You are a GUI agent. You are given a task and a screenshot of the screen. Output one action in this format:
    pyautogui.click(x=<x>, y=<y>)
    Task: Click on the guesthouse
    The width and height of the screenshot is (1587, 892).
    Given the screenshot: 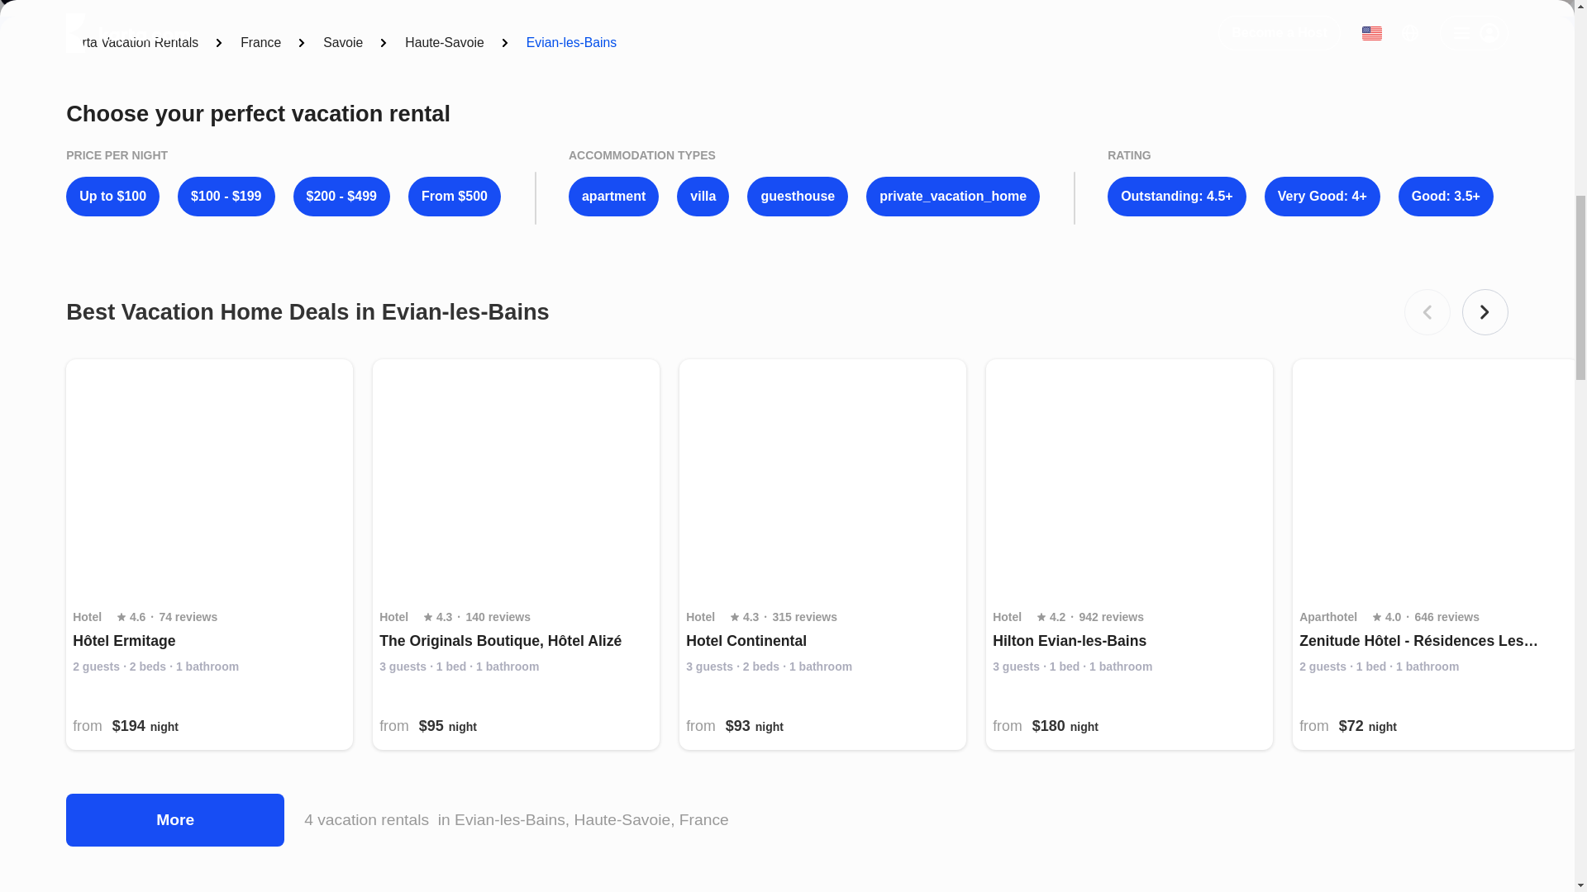 What is the action you would take?
    pyautogui.click(x=797, y=197)
    